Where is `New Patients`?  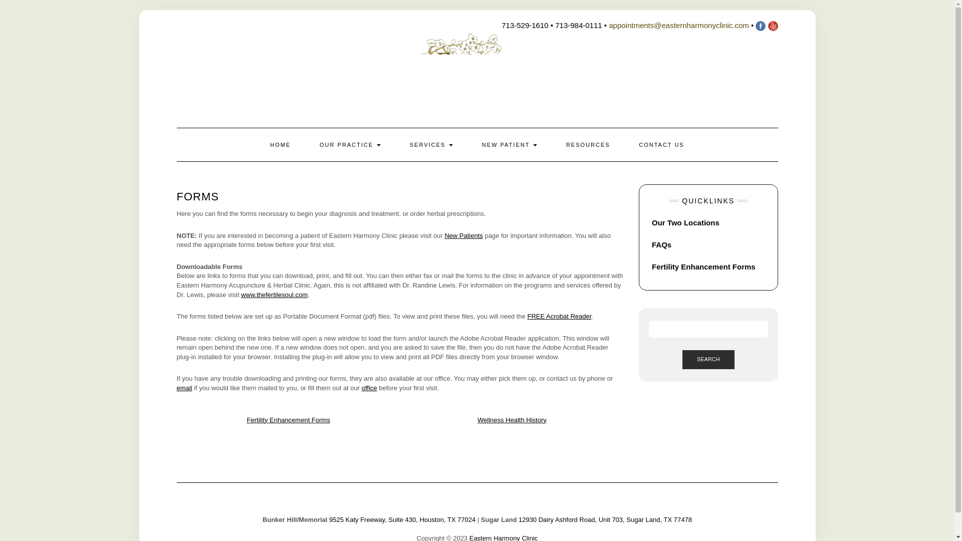
New Patients is located at coordinates (463, 235).